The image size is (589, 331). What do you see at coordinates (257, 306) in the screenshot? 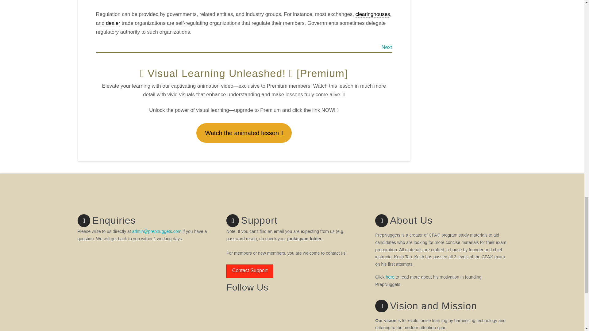
I see `Find us on YouTube` at bounding box center [257, 306].